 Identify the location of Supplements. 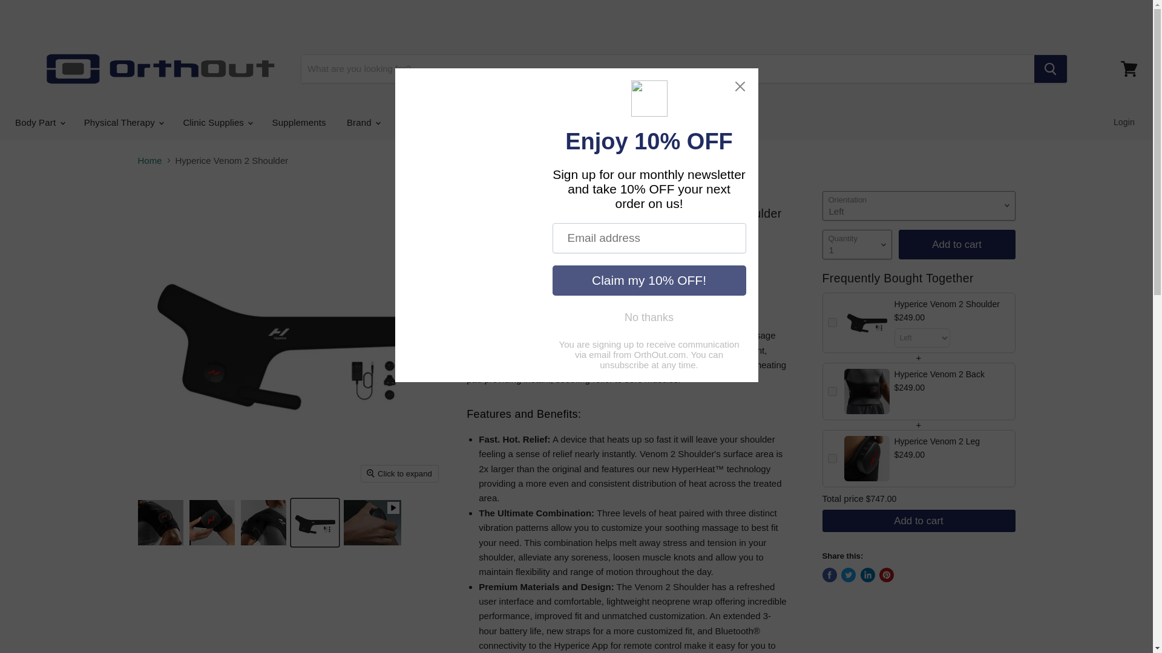
(299, 122).